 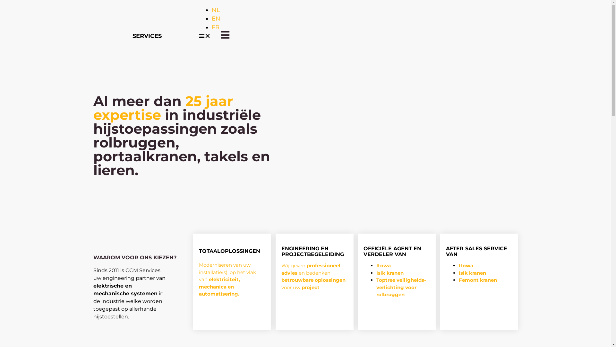 What do you see at coordinates (216, 62) in the screenshot?
I see `FR` at bounding box center [216, 62].